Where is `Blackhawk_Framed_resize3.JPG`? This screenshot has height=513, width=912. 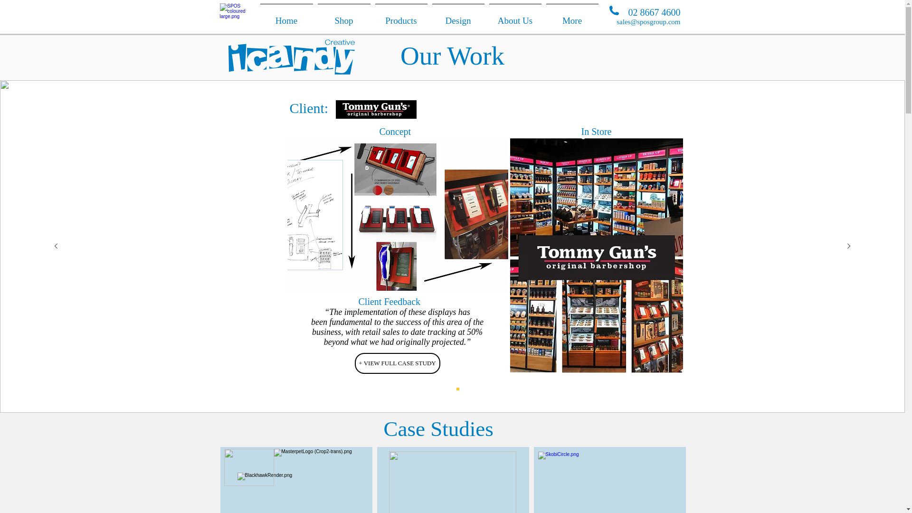 Blackhawk_Framed_resize3.JPG is located at coordinates (597, 256).